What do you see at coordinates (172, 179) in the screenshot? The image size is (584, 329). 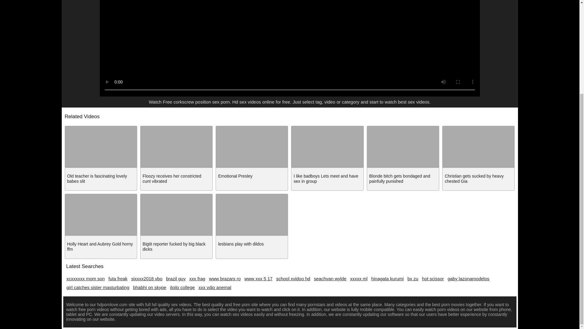 I see `Floozy receives her constricted cunt vibrated` at bounding box center [172, 179].